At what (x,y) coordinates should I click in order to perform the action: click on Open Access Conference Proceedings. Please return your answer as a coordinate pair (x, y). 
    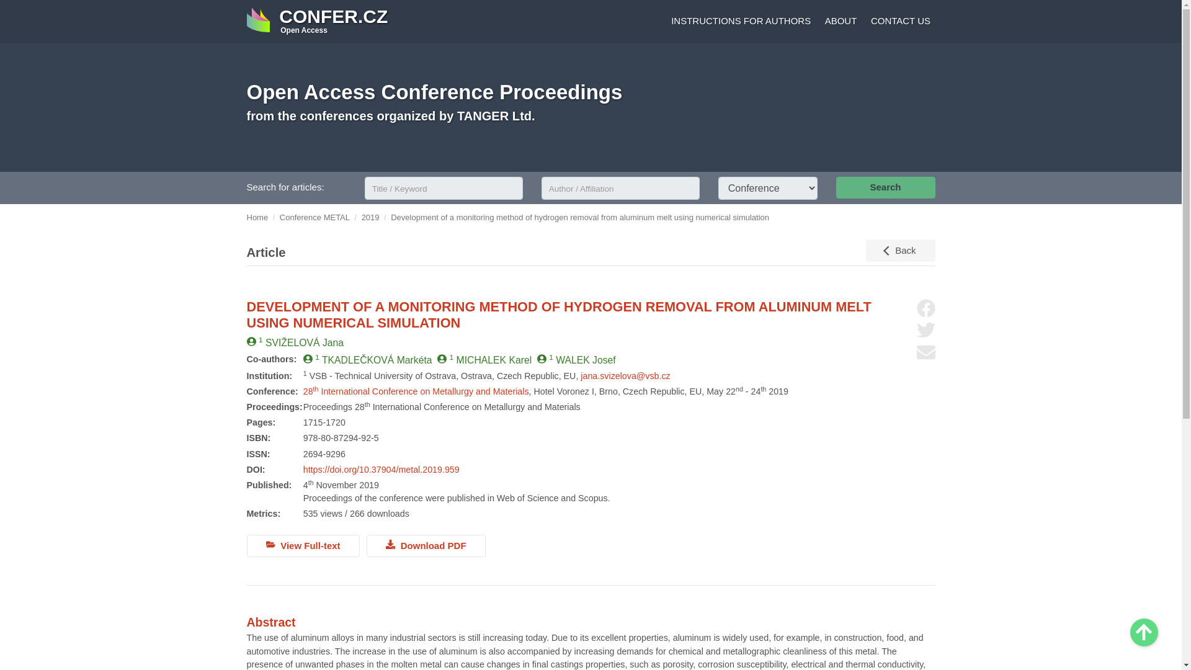
    Looking at the image, I should click on (885, 187).